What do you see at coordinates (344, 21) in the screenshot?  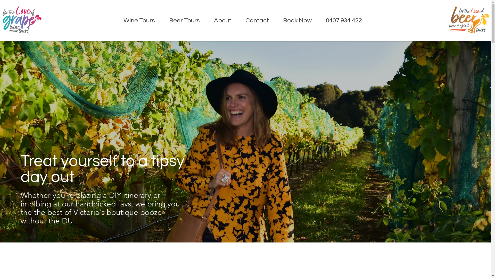 I see `0407 934 422` at bounding box center [344, 21].